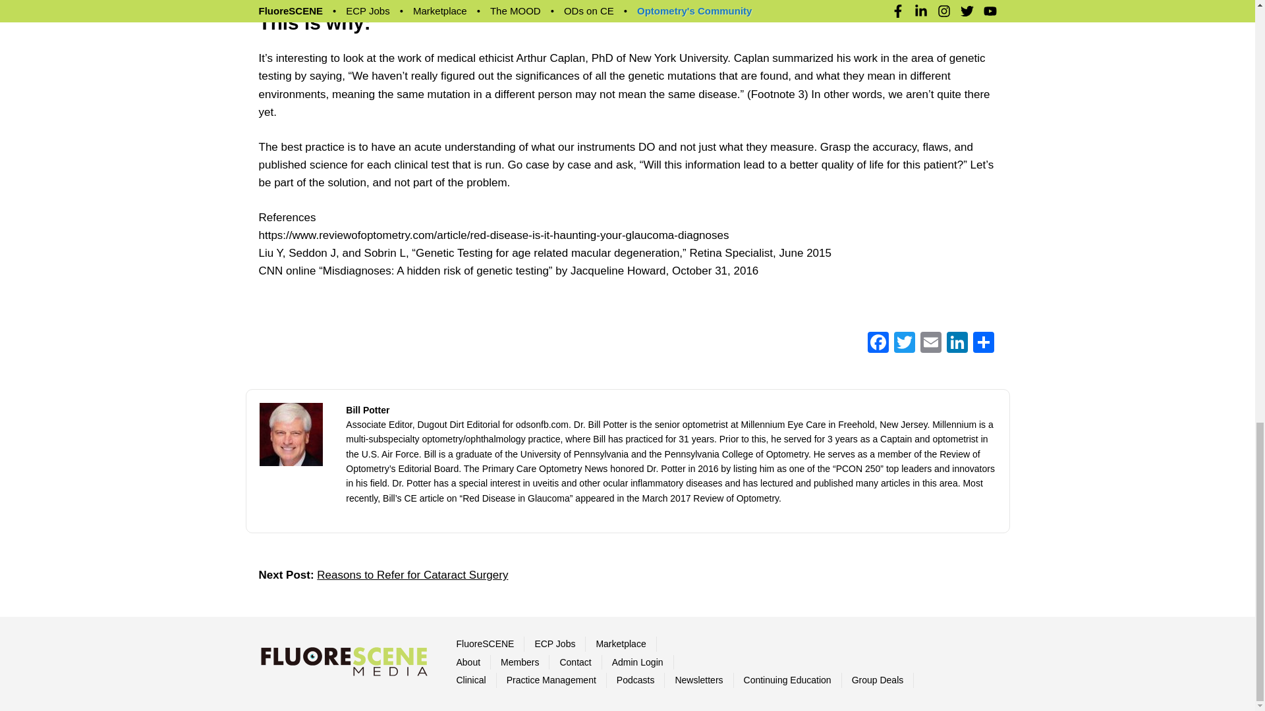 This screenshot has width=1265, height=711. What do you see at coordinates (621, 644) in the screenshot?
I see `Marketplace` at bounding box center [621, 644].